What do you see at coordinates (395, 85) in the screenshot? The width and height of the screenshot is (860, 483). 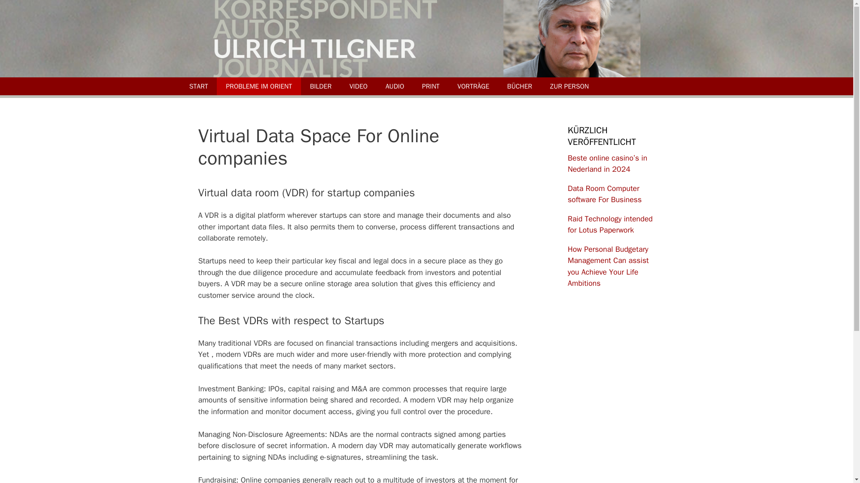 I see `AUDIO` at bounding box center [395, 85].